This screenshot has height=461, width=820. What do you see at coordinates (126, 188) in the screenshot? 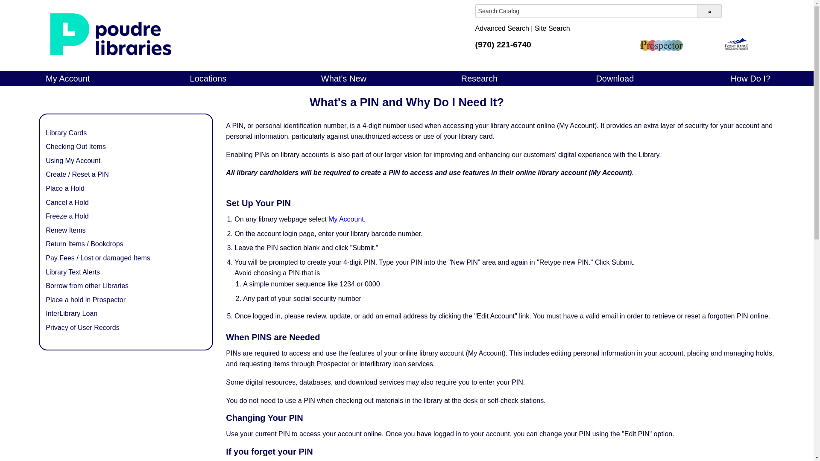
I see `Place a Hold` at bounding box center [126, 188].